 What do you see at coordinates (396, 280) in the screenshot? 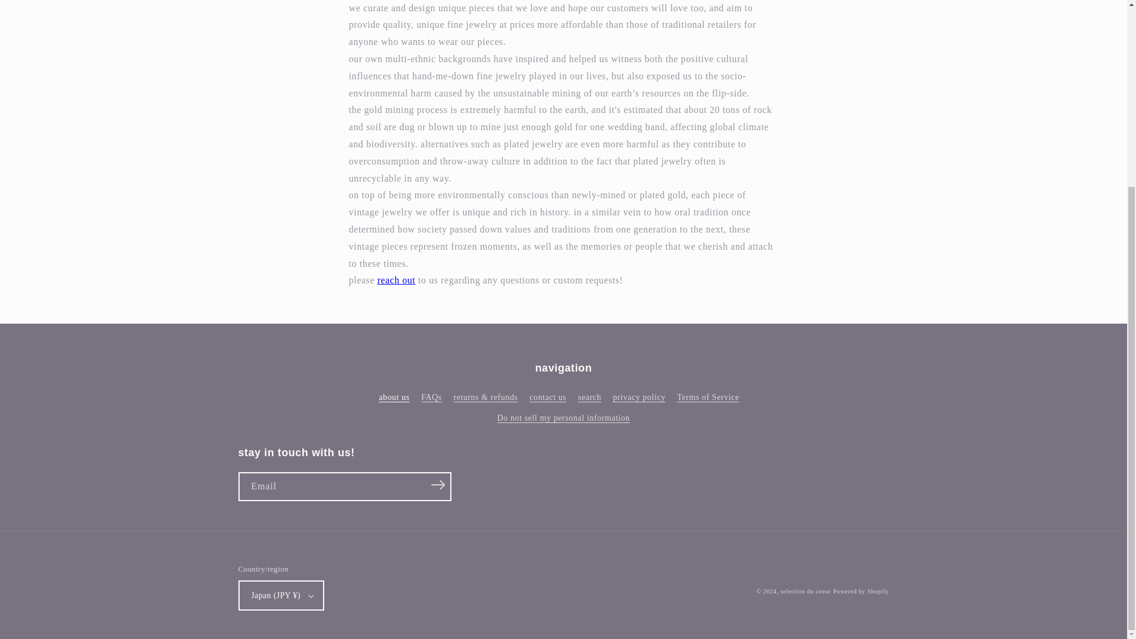
I see `contact us` at bounding box center [396, 280].